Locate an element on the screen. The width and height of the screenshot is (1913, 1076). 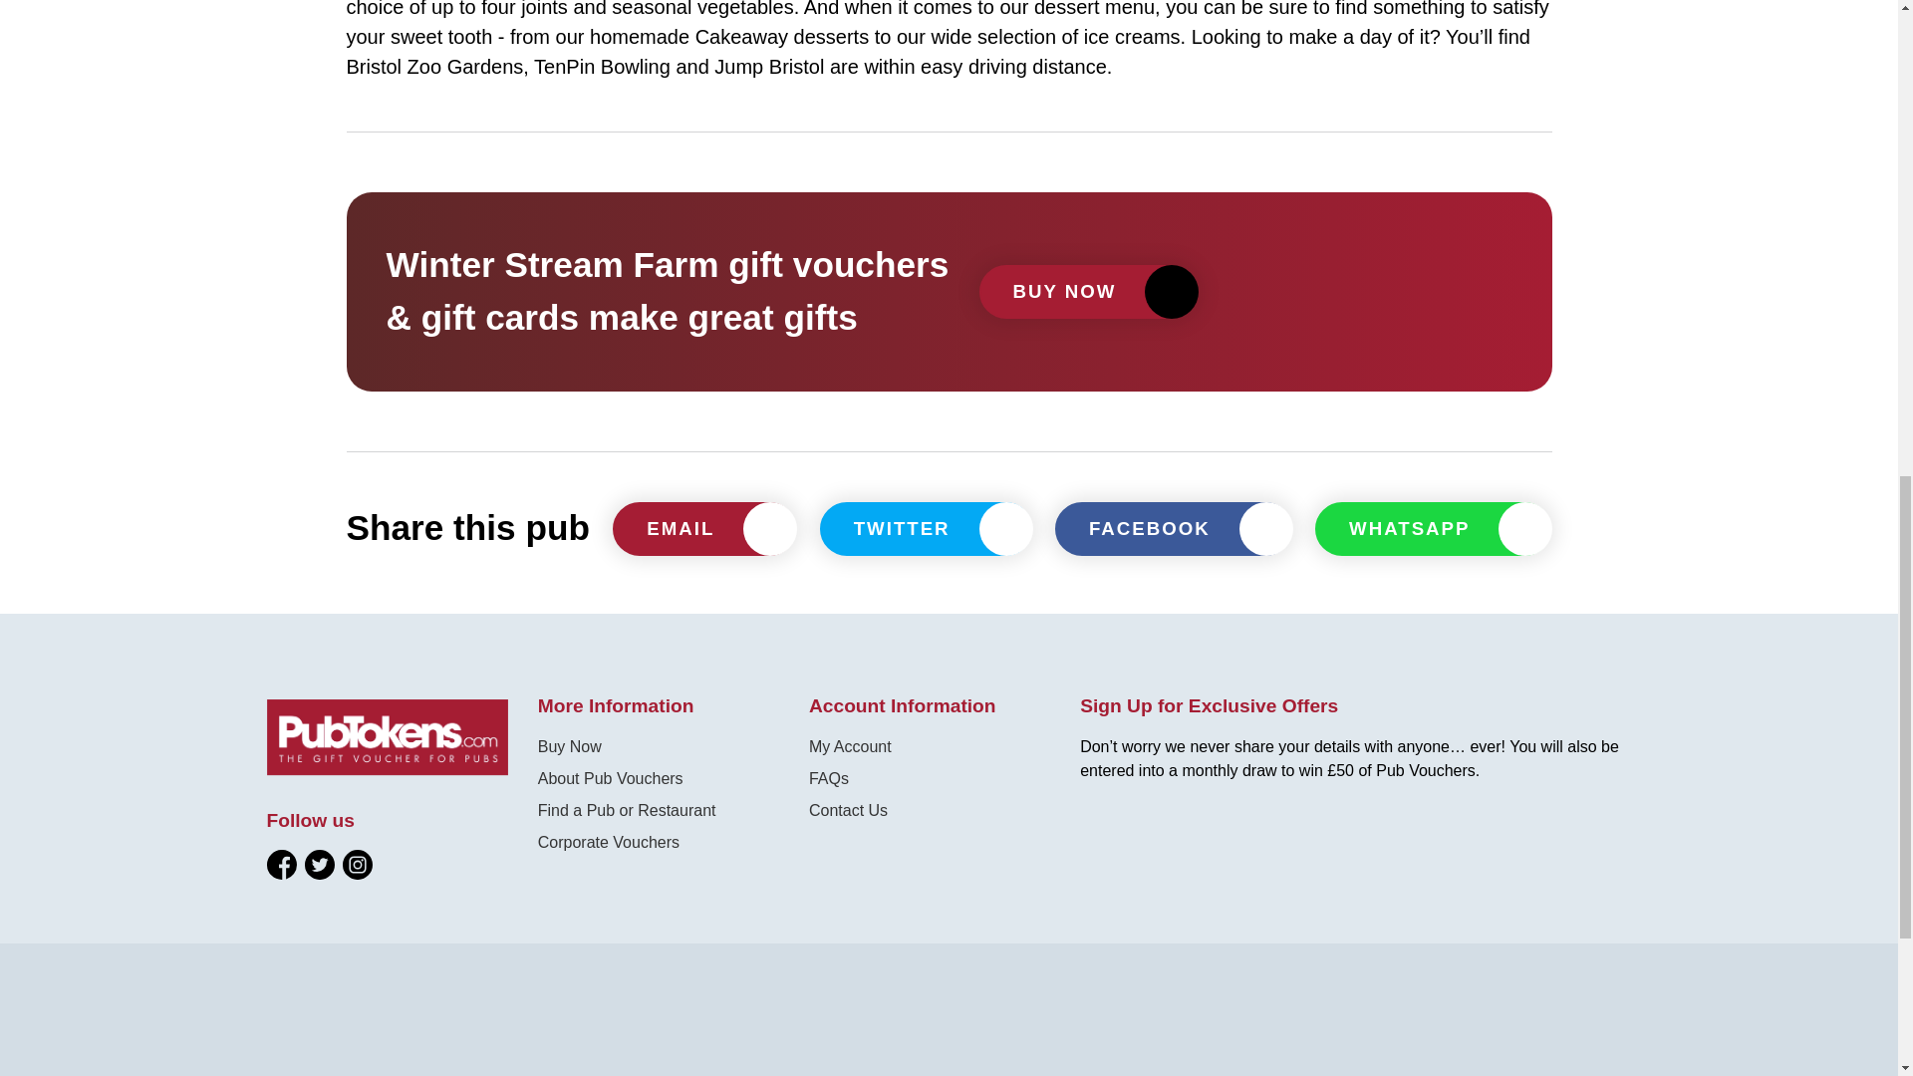
BUY NOW is located at coordinates (1087, 291).